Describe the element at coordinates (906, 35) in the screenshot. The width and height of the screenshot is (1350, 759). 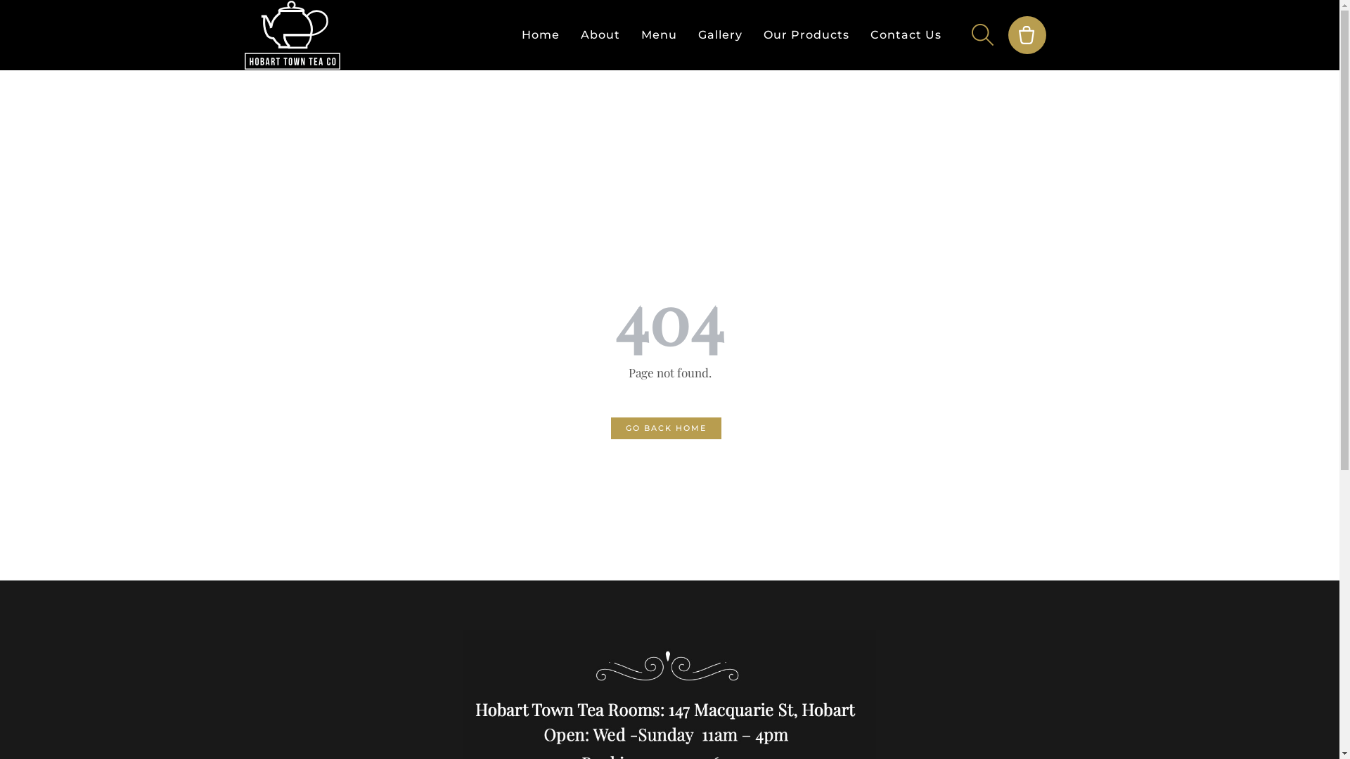
I see `Contact Us` at that location.